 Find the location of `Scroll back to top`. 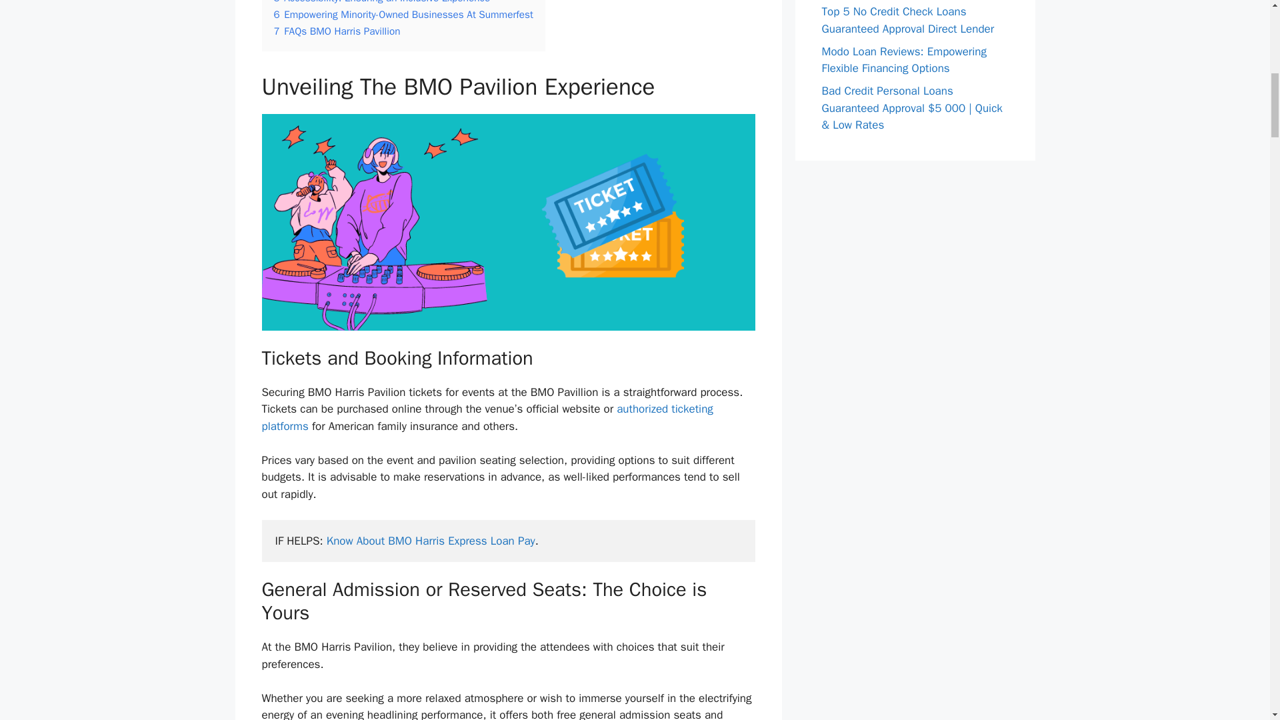

Scroll back to top is located at coordinates (1237, 633).